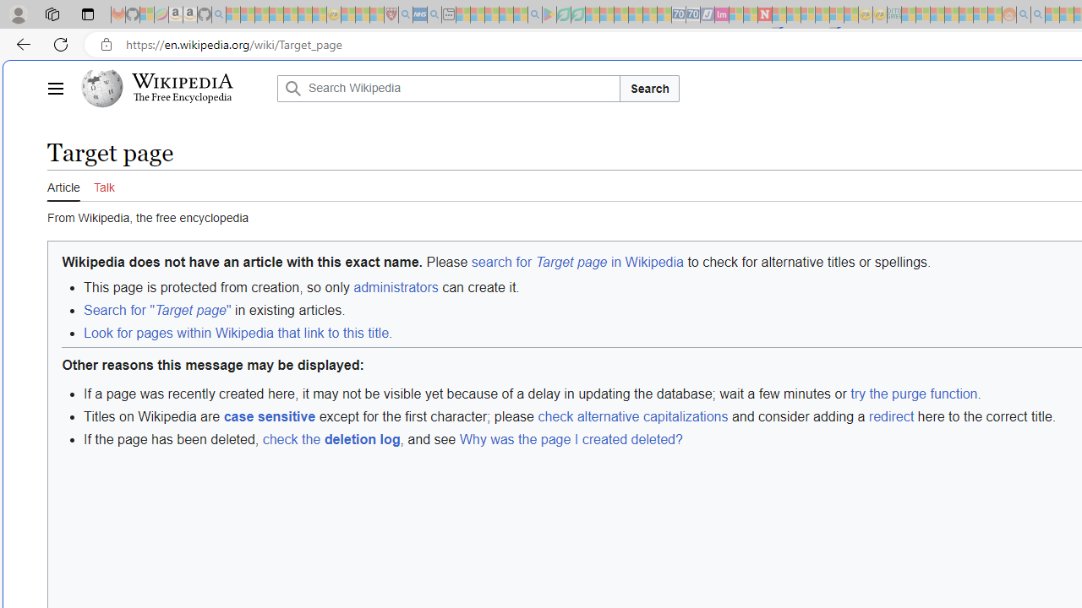 The width and height of the screenshot is (1082, 608). I want to click on New Report Confirms 2023 Was Record Hot | Watch - Sleeping, so click(290, 15).